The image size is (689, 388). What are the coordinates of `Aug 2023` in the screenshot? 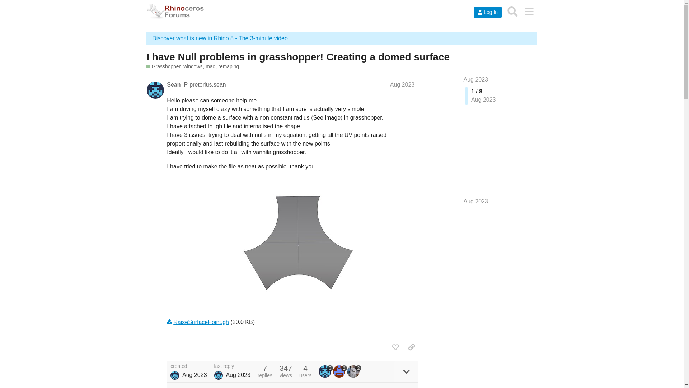 It's located at (476, 79).